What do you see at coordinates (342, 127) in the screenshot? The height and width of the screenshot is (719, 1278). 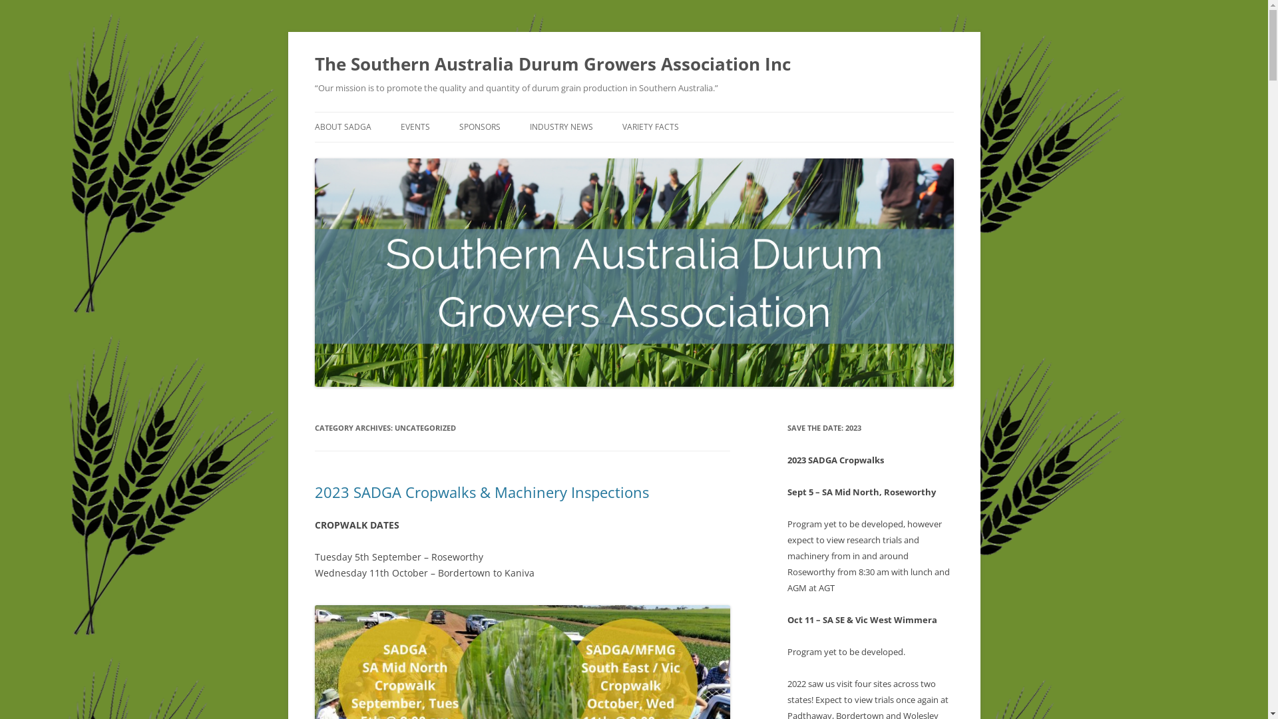 I see `ABOUT SADGA` at bounding box center [342, 127].